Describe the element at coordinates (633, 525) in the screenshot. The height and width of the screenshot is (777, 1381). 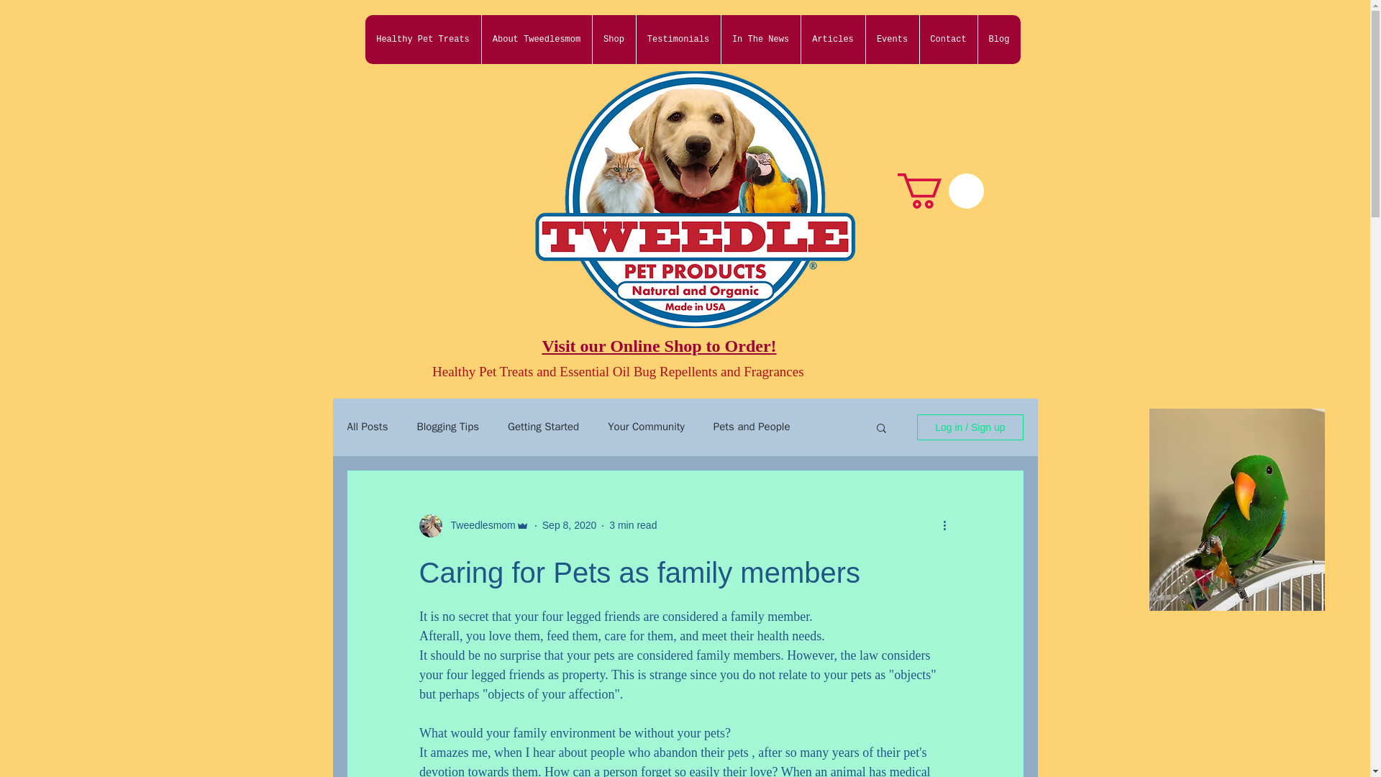
I see `3 min read` at that location.